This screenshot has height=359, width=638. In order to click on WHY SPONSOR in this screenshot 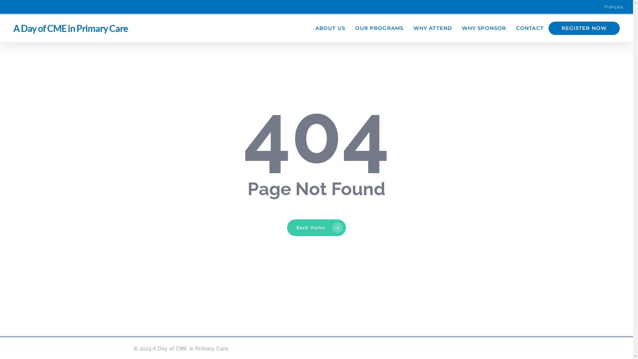, I will do `click(484, 28)`.